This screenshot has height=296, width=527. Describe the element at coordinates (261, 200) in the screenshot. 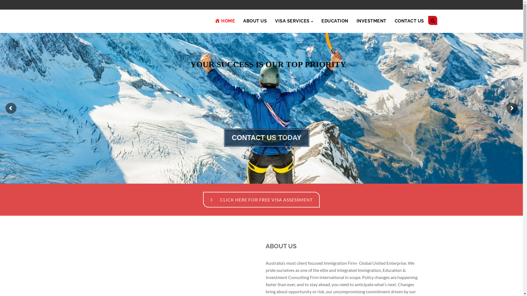

I see `CLICK HERE FOR FREE VISA ASSESSMENT` at that location.